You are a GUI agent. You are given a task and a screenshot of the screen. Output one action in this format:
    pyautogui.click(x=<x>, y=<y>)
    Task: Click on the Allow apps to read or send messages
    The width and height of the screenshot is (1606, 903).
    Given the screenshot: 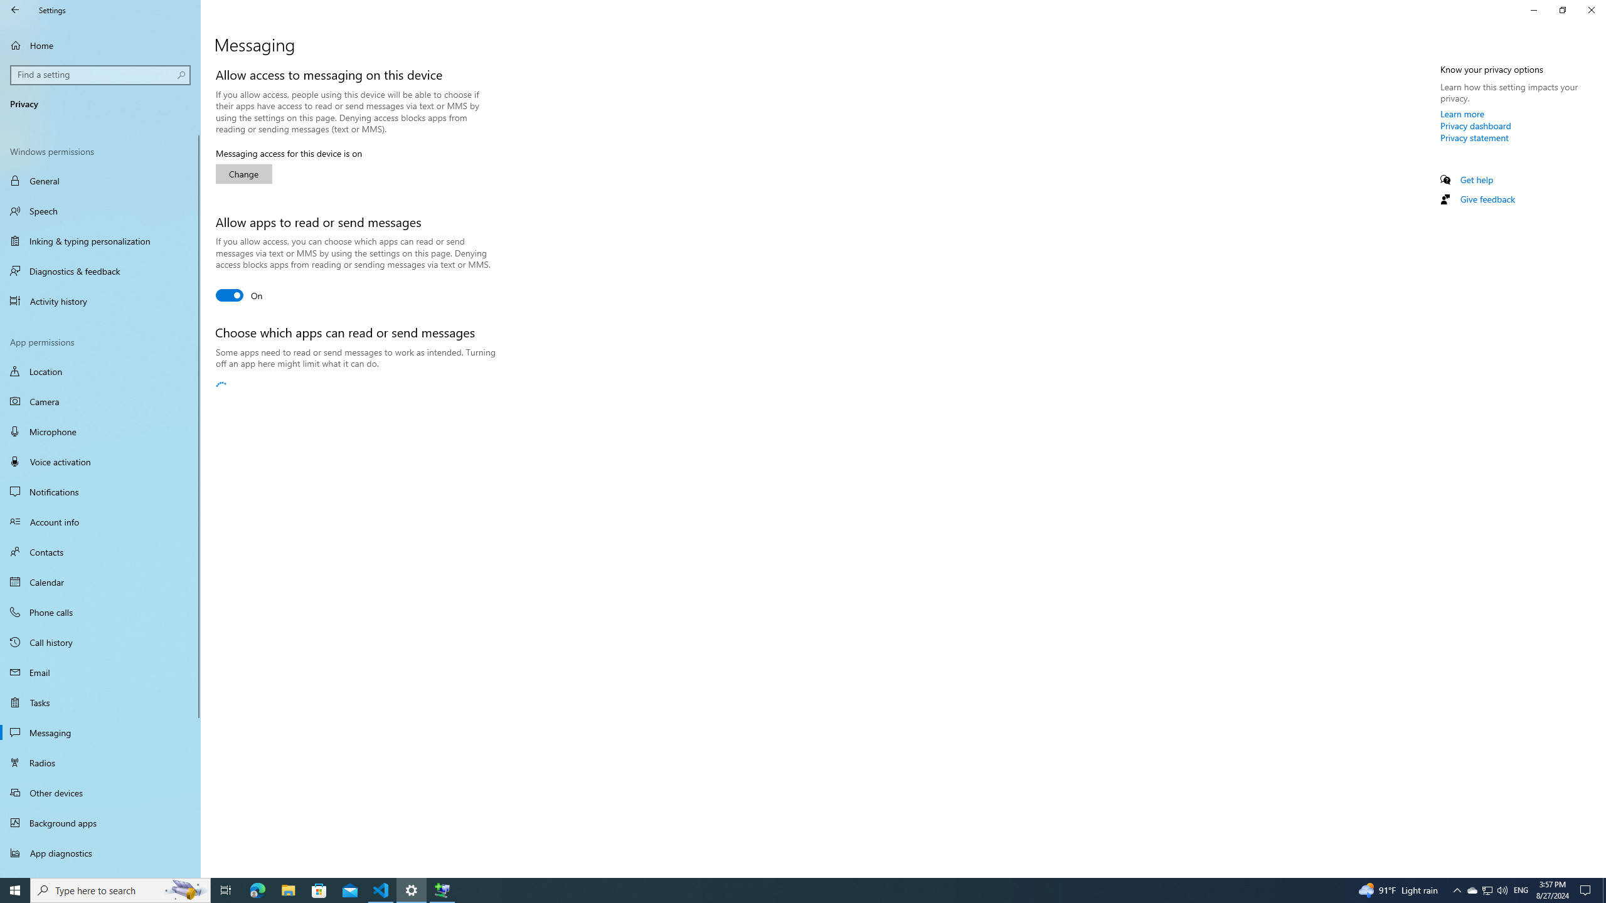 What is the action you would take?
    pyautogui.click(x=239, y=295)
    